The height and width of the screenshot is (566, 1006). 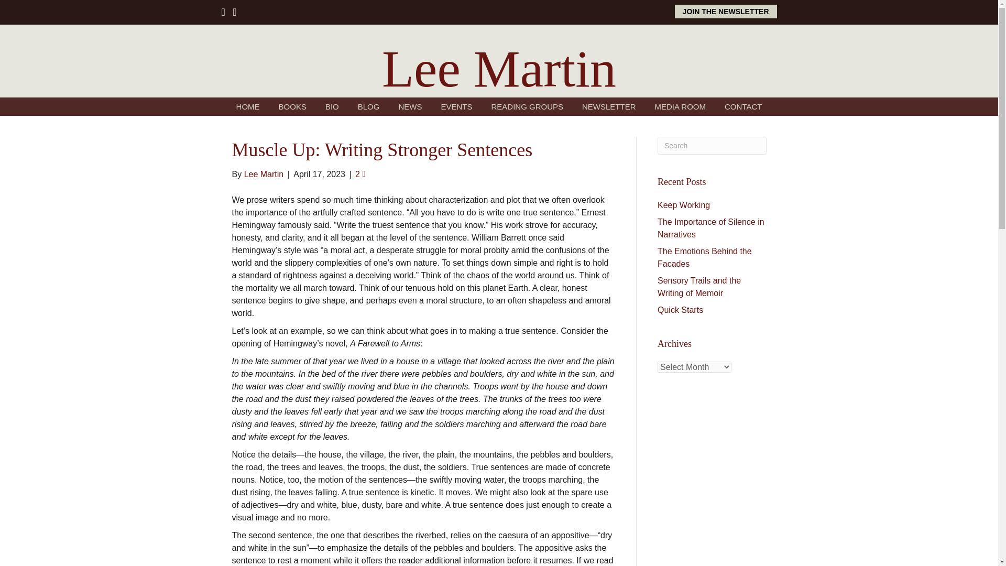 I want to click on HOME, so click(x=248, y=106).